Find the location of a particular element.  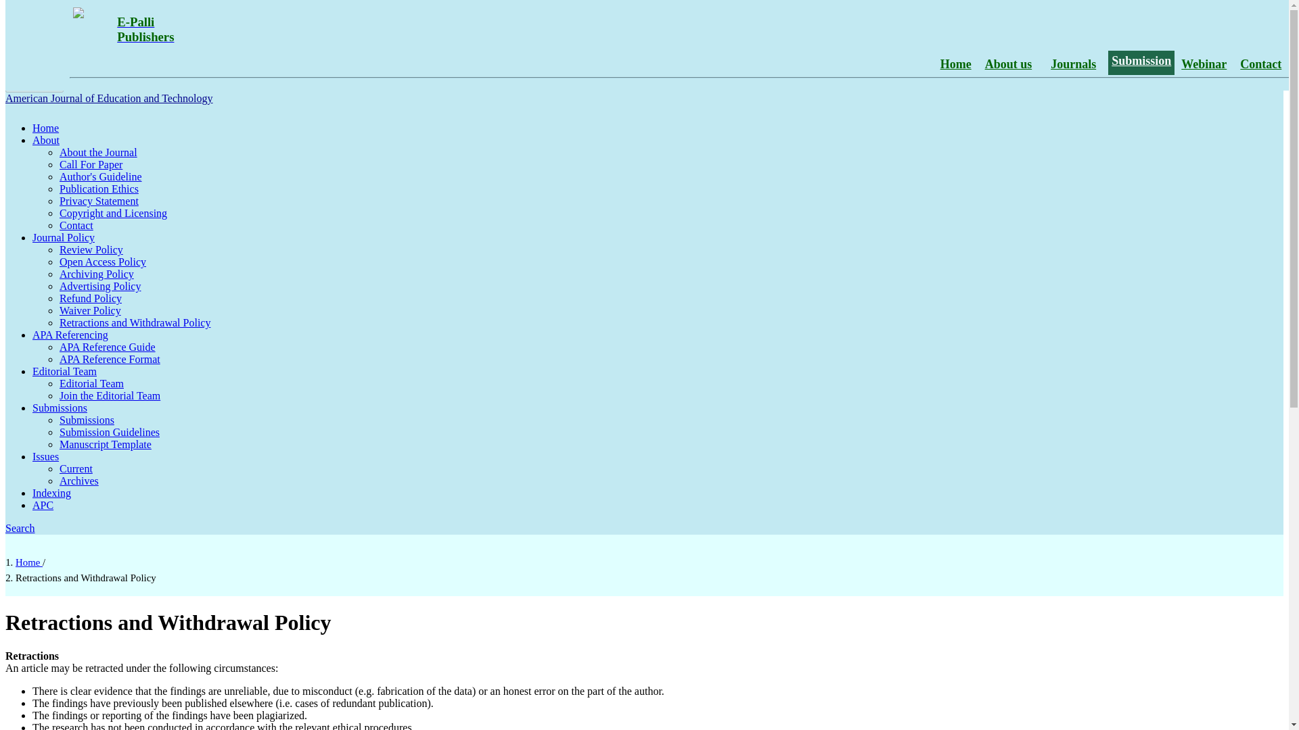

Privacy Statement is located at coordinates (110, 385).